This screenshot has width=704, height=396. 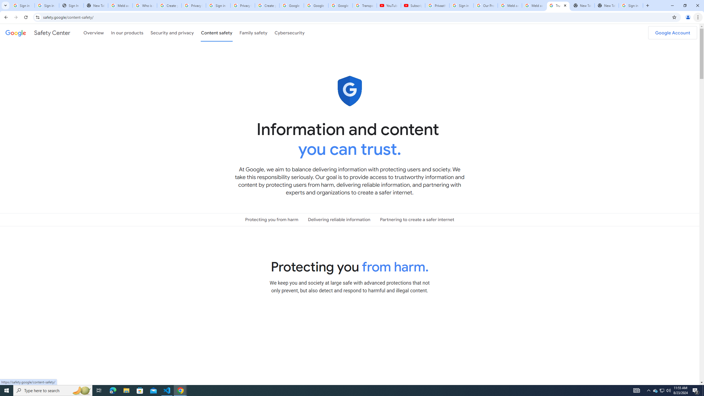 I want to click on Family safety, so click(x=253, y=32).